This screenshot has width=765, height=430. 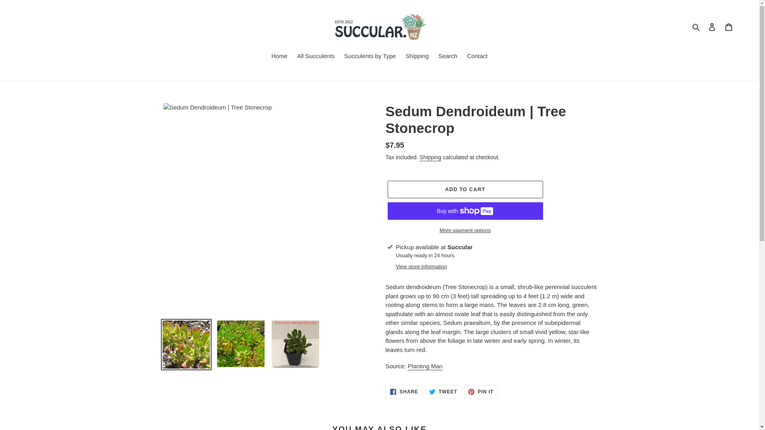 I want to click on Search, so click(x=465, y=230).